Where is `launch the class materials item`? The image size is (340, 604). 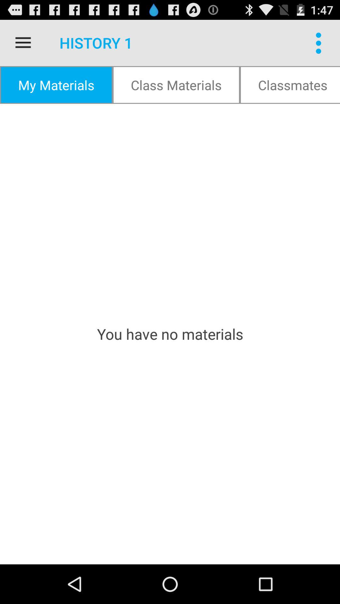 launch the class materials item is located at coordinates (176, 85).